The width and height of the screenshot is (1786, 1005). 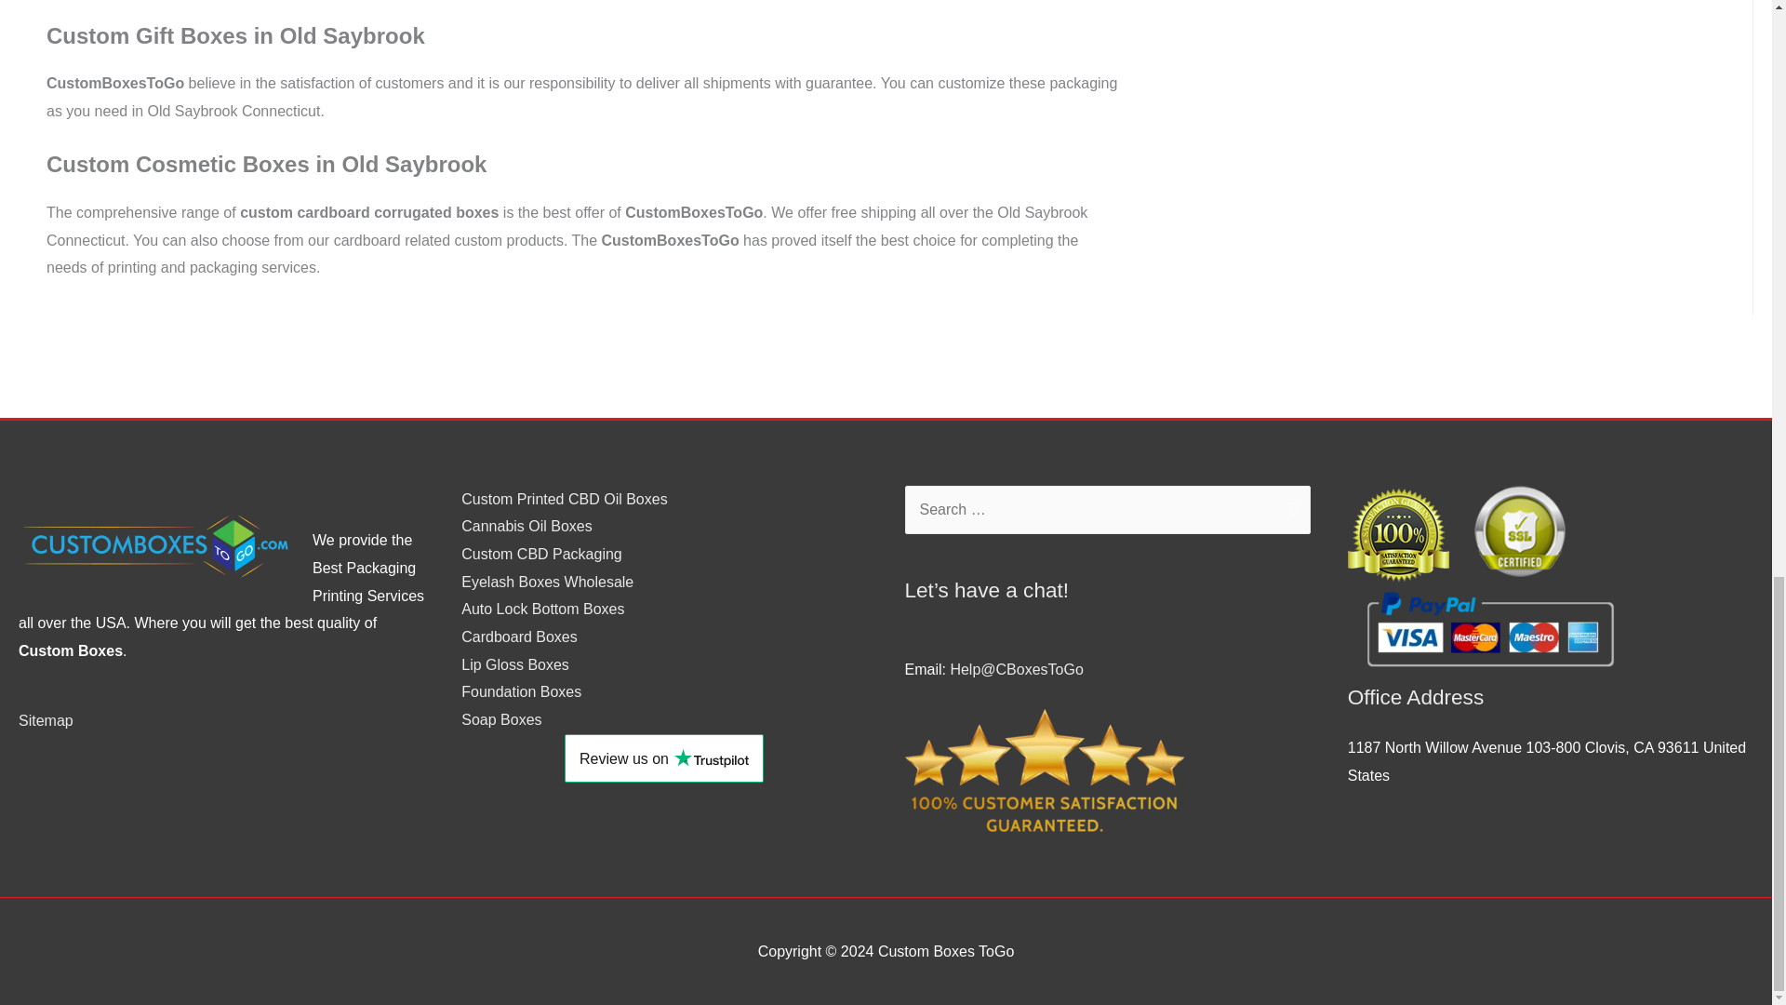 What do you see at coordinates (541, 554) in the screenshot?
I see `Custom CBD Packaging` at bounding box center [541, 554].